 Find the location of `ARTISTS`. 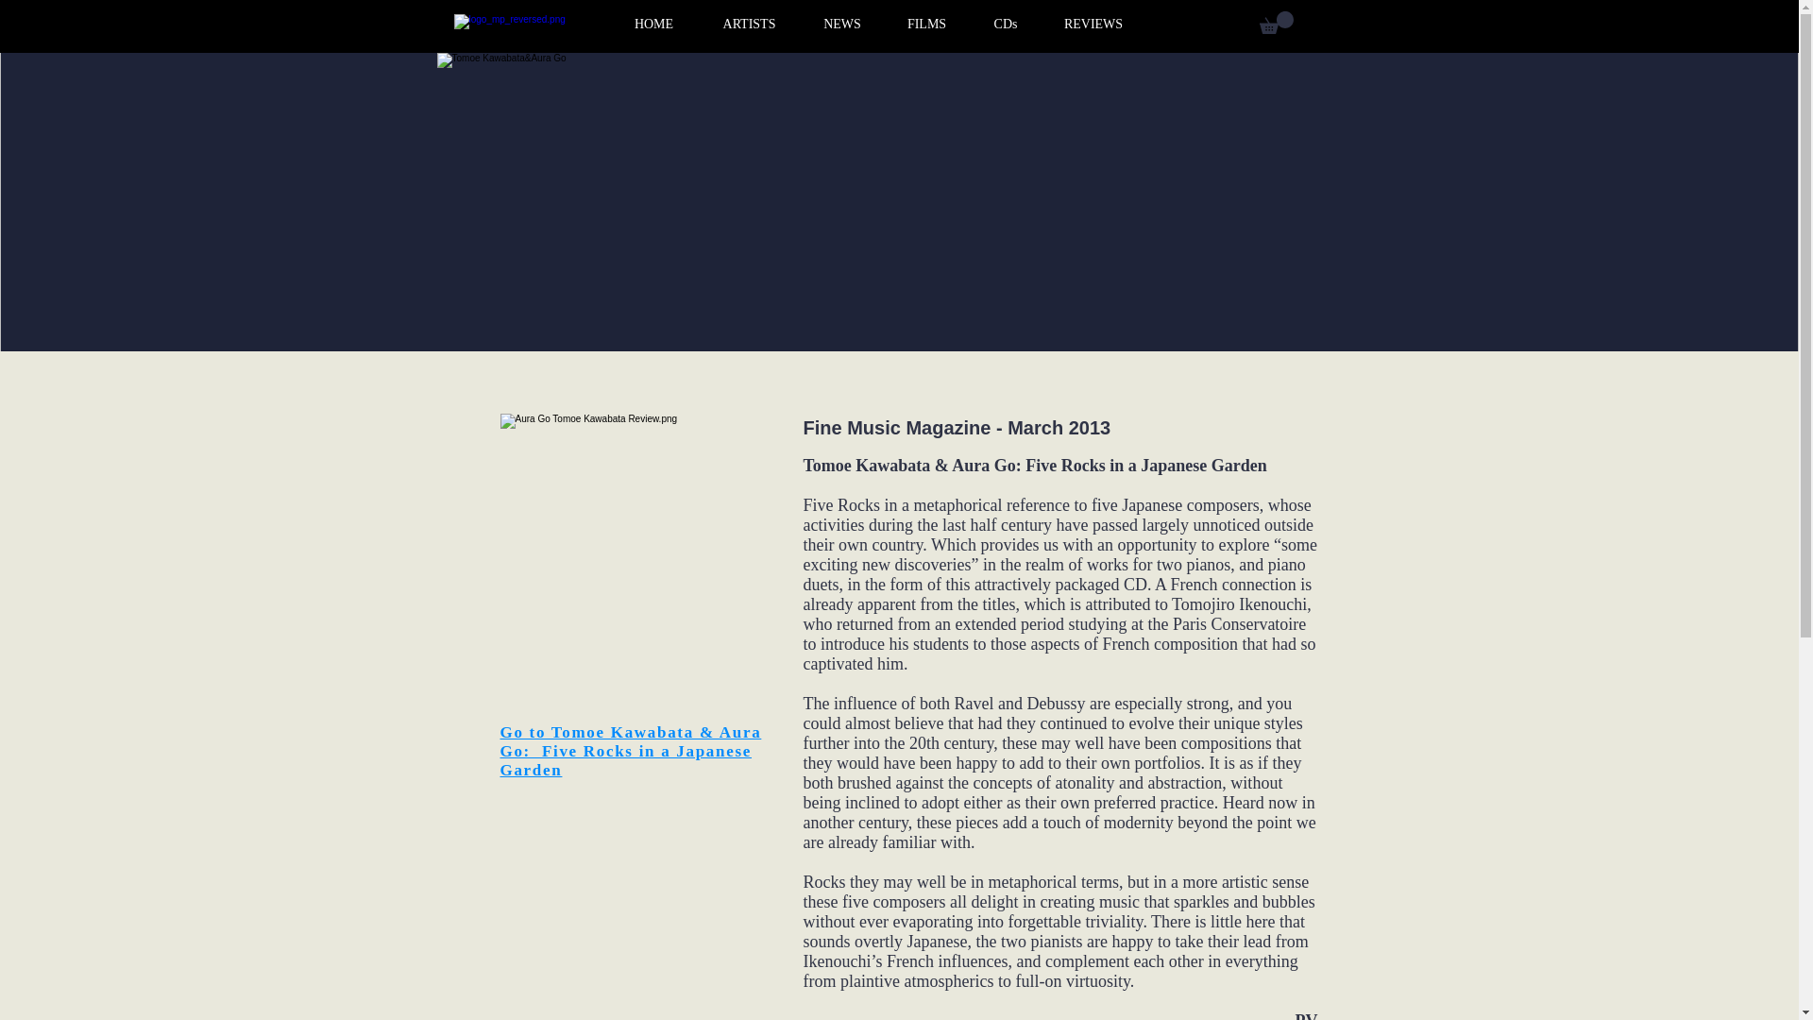

ARTISTS is located at coordinates (750, 24).